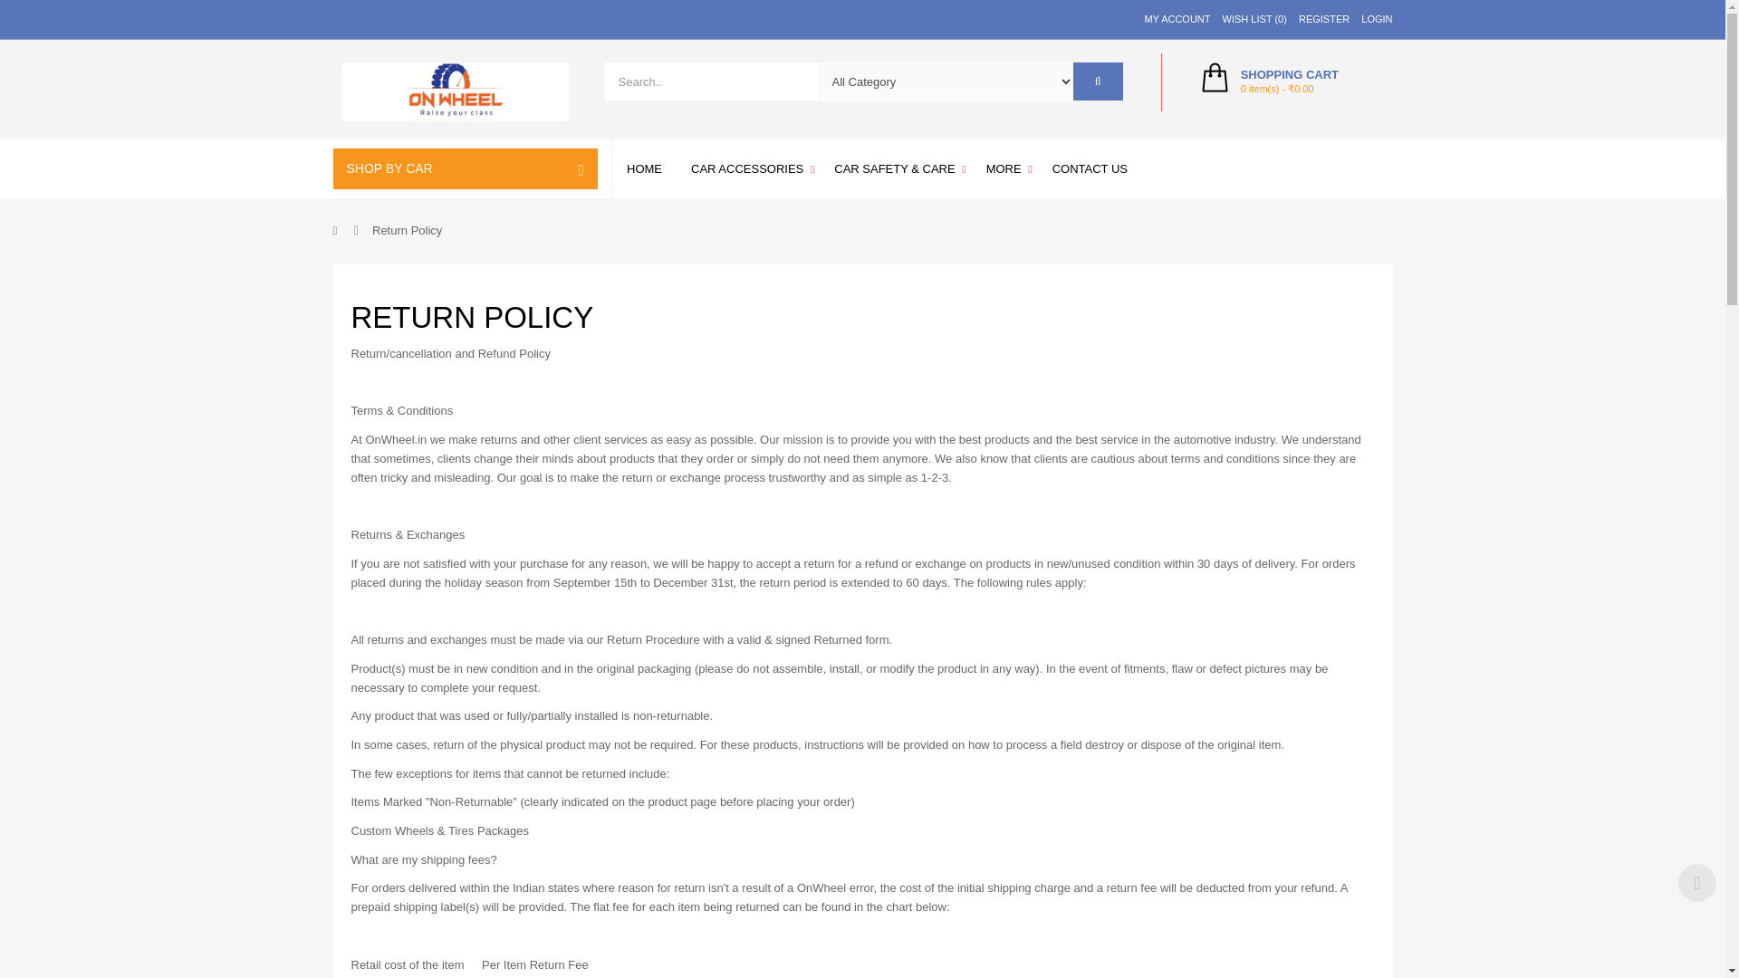 The image size is (1739, 978). What do you see at coordinates (1172, 19) in the screenshot?
I see `MY ACCOUNT` at bounding box center [1172, 19].